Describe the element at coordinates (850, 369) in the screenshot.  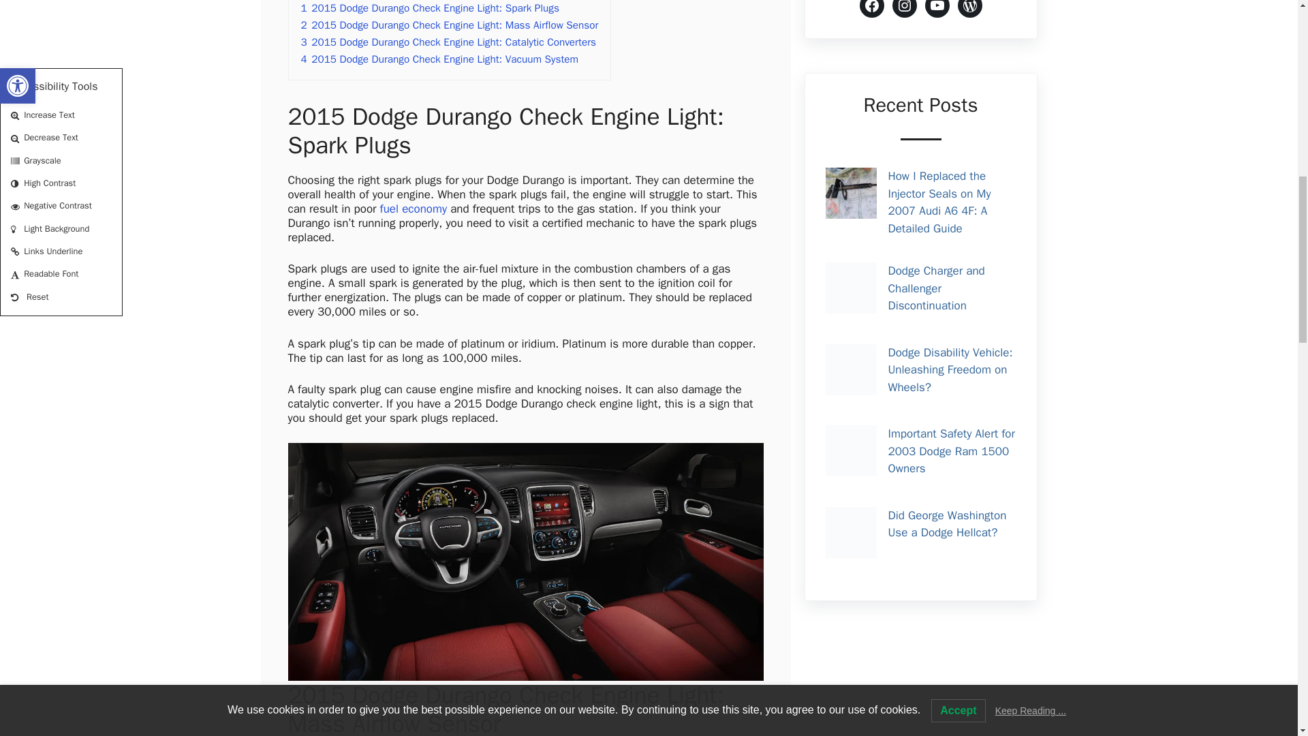
I see `Dodge Disability Vehicle: Unleashing Freedom on Wheels? 6` at that location.